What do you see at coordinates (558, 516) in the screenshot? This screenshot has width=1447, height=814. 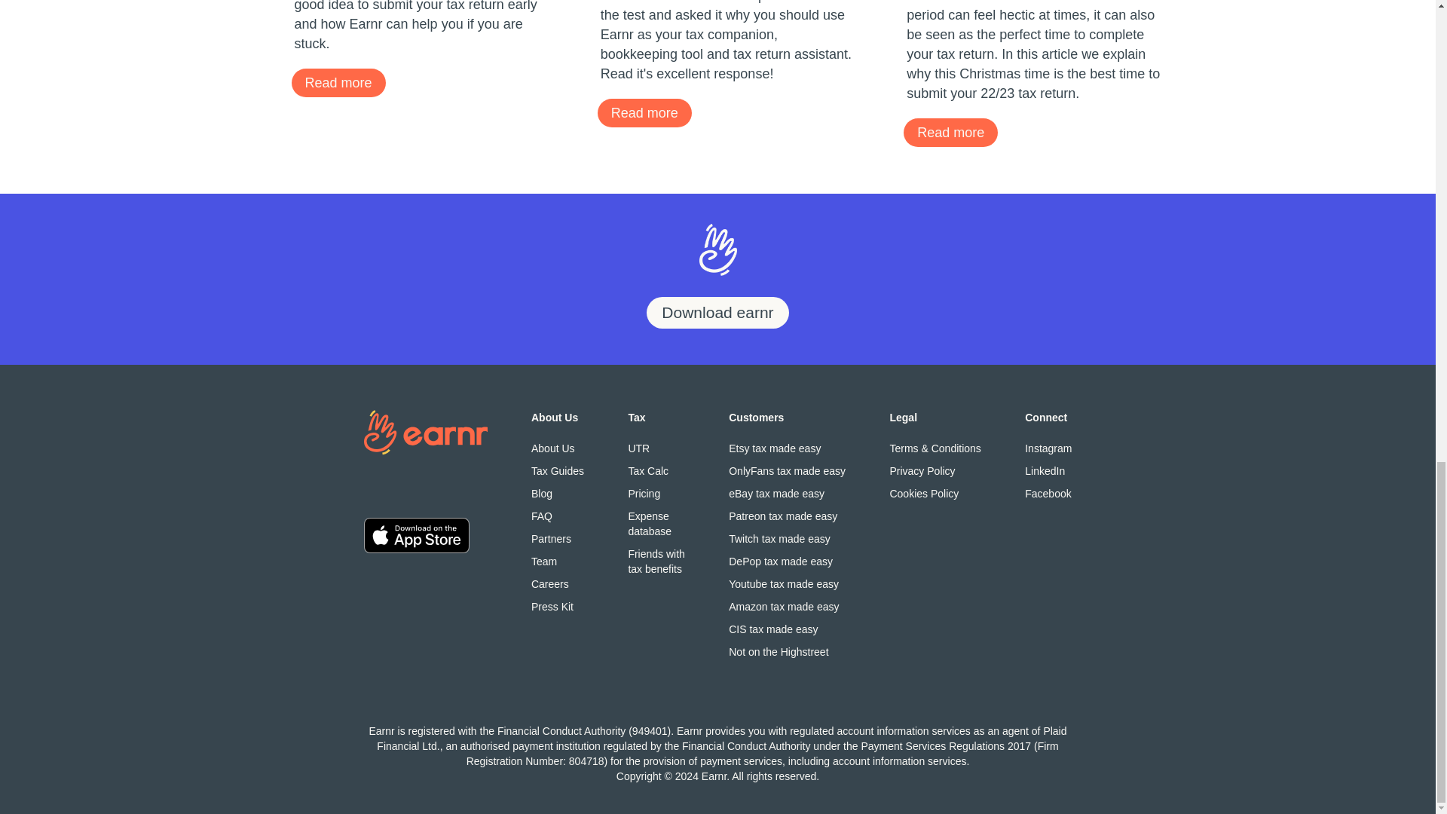 I see `FAQ` at bounding box center [558, 516].